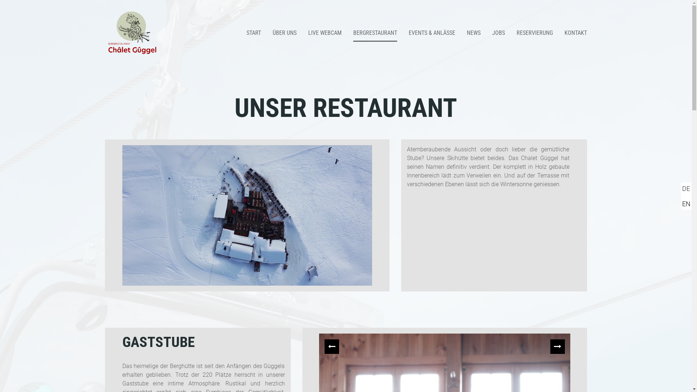  I want to click on NEWS, so click(474, 33).